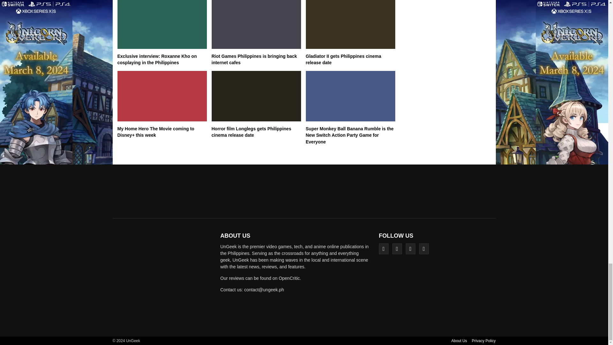 The image size is (613, 345). What do you see at coordinates (344, 59) in the screenshot?
I see `Gladiator II gets Philippines cinema release date` at bounding box center [344, 59].